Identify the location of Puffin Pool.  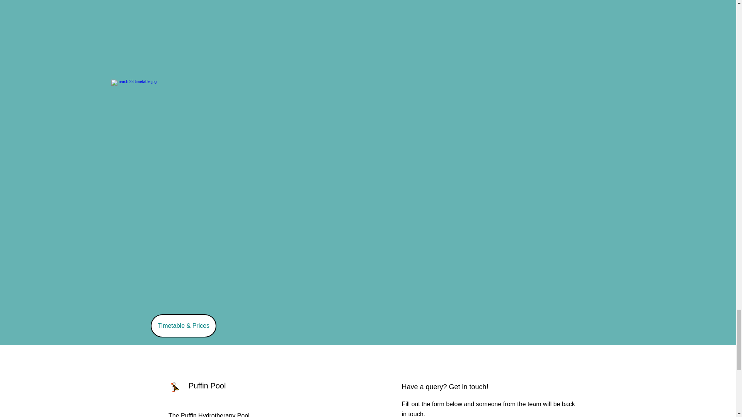
(207, 385).